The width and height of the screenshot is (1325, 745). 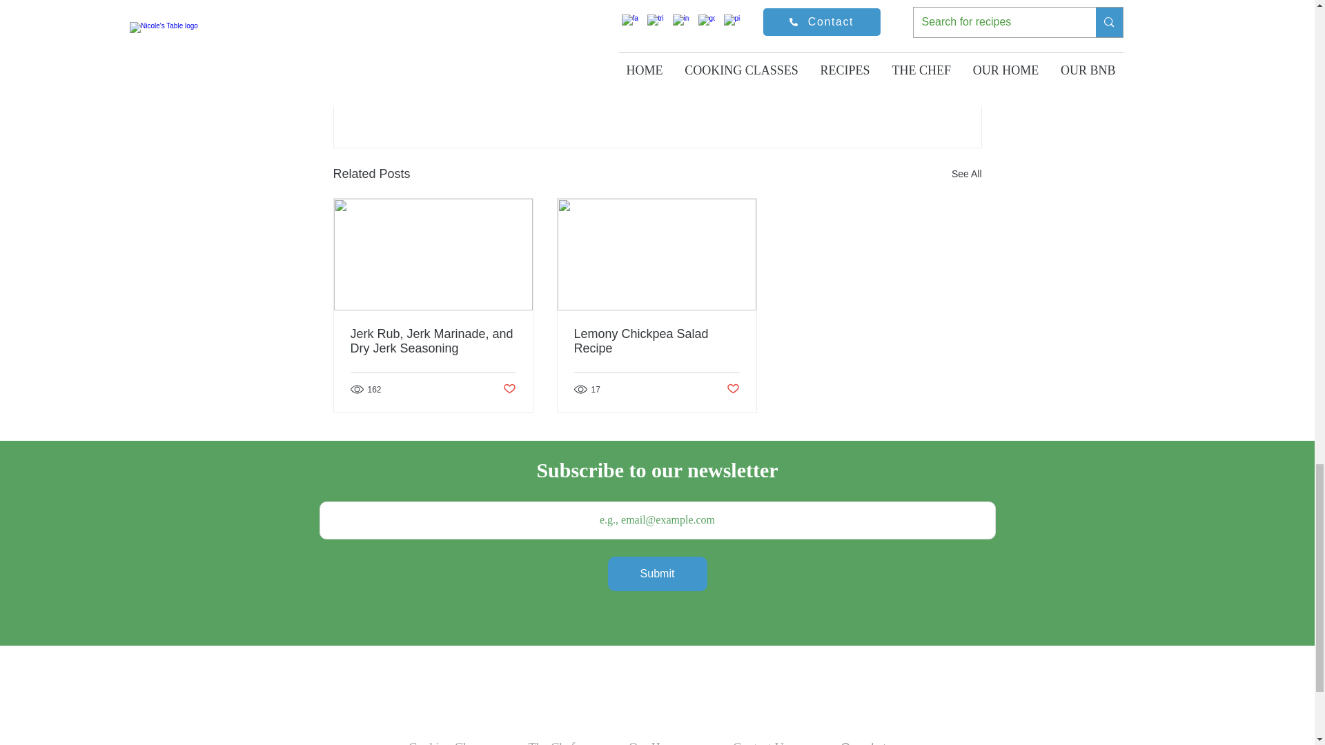 I want to click on Main Course, so click(x=966, y=174).